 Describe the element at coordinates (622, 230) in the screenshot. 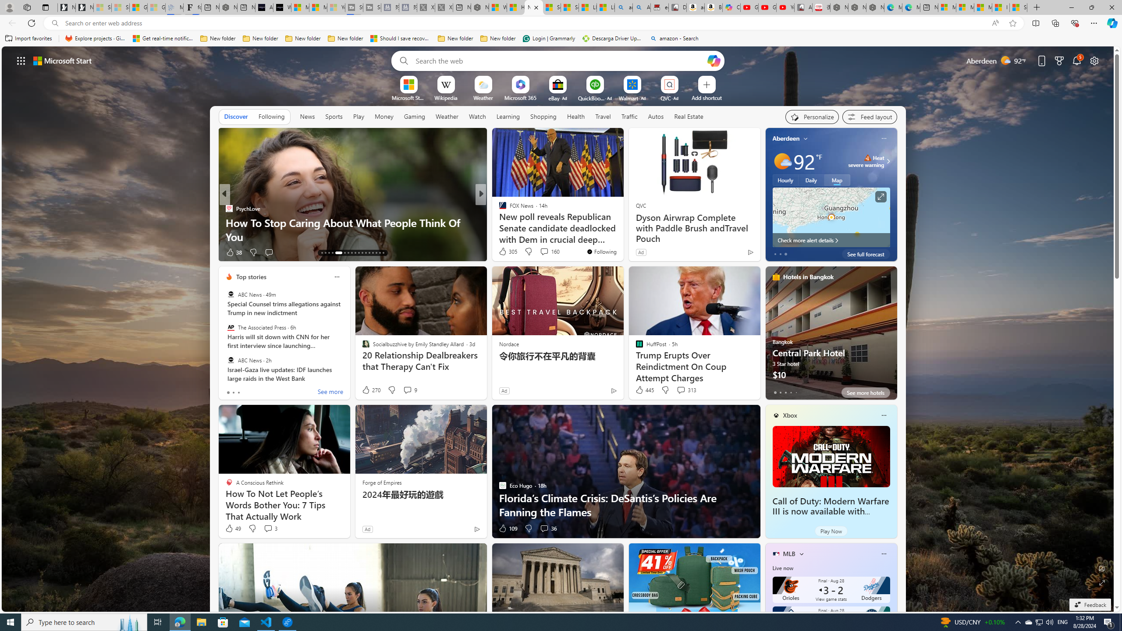

I see `Colin Allred Two Points Behind Ted Cruz in Second Texas Poll` at that location.